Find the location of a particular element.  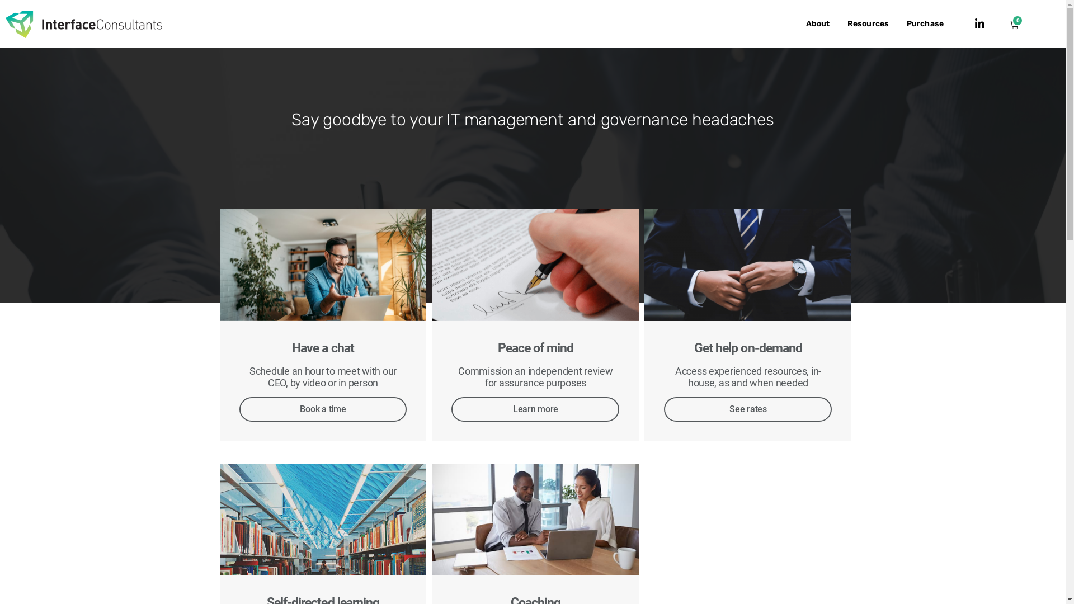

Resources is located at coordinates (868, 24).